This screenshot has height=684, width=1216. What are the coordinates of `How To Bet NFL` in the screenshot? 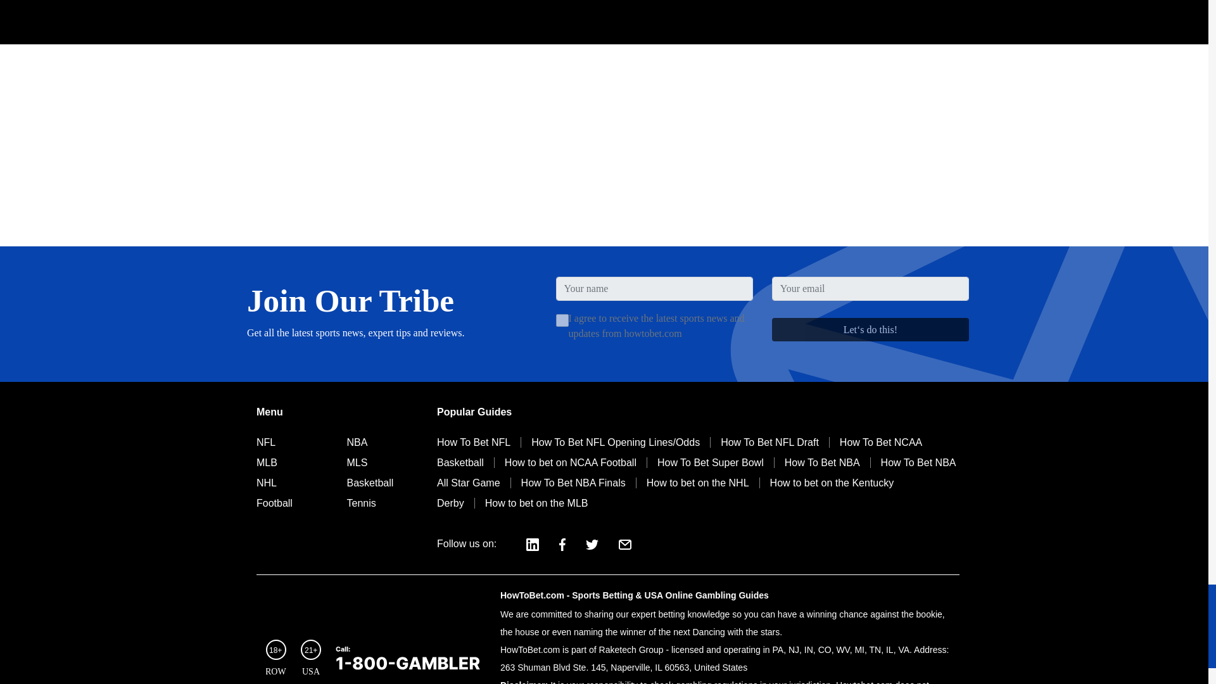 It's located at (478, 442).